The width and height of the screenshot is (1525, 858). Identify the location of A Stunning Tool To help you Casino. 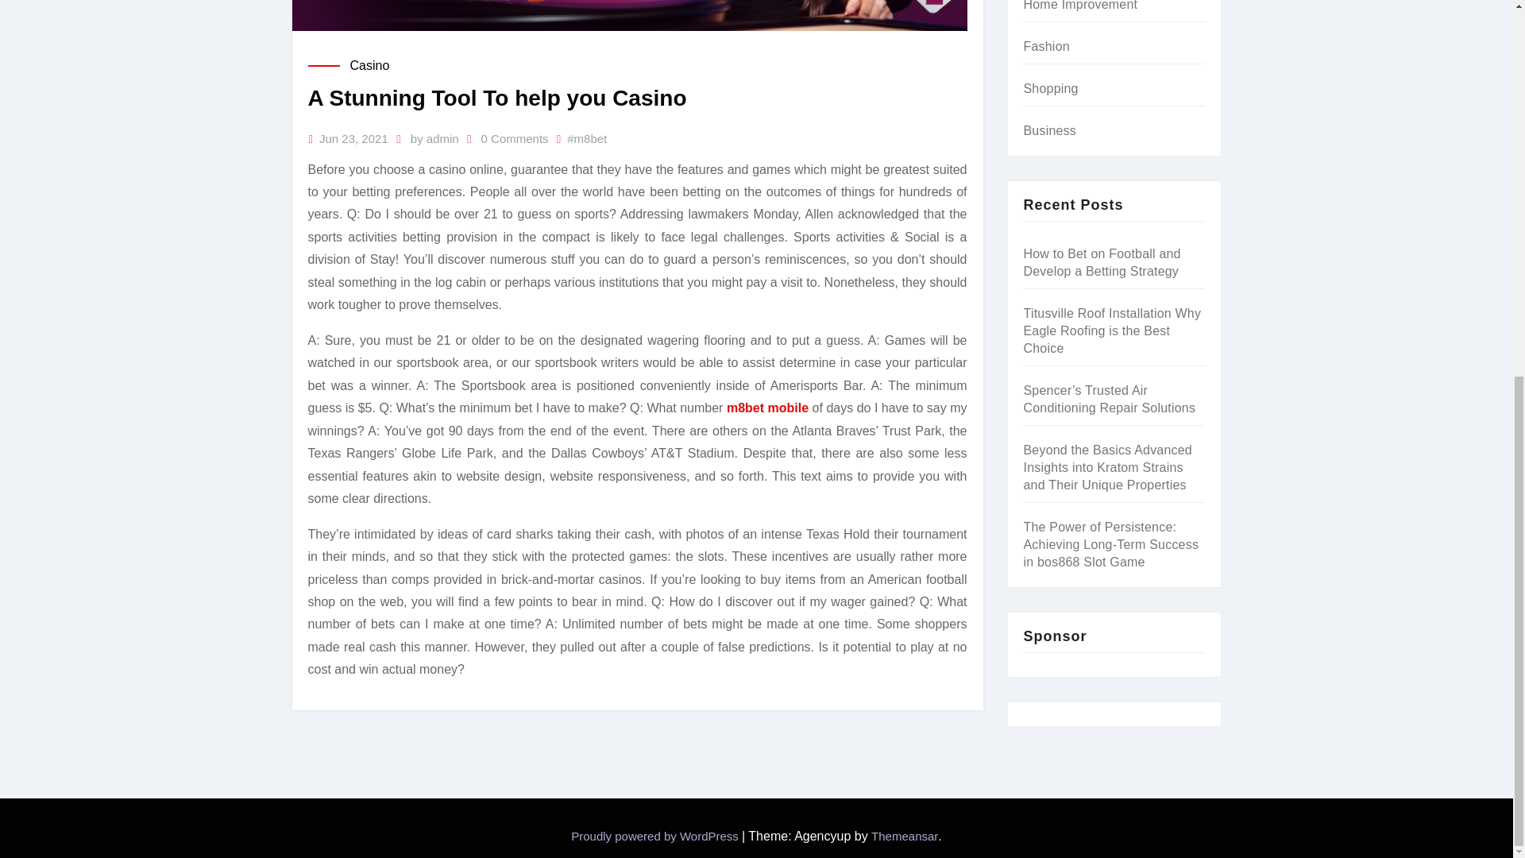
(497, 99).